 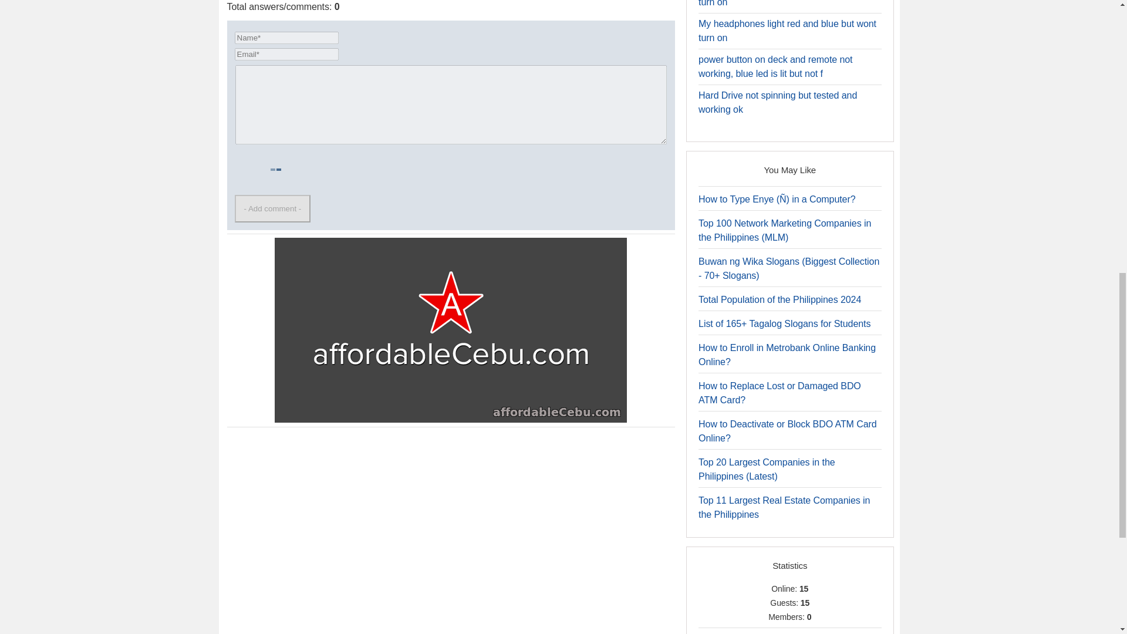 I want to click on - Add comment -, so click(x=272, y=208).